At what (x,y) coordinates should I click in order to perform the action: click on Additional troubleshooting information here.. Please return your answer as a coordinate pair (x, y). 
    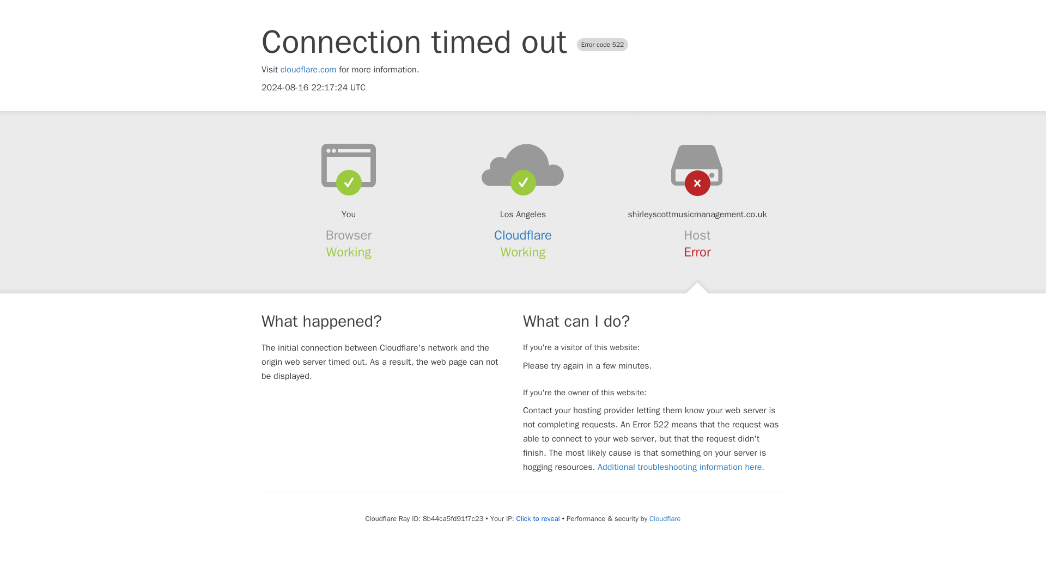
    Looking at the image, I should click on (681, 467).